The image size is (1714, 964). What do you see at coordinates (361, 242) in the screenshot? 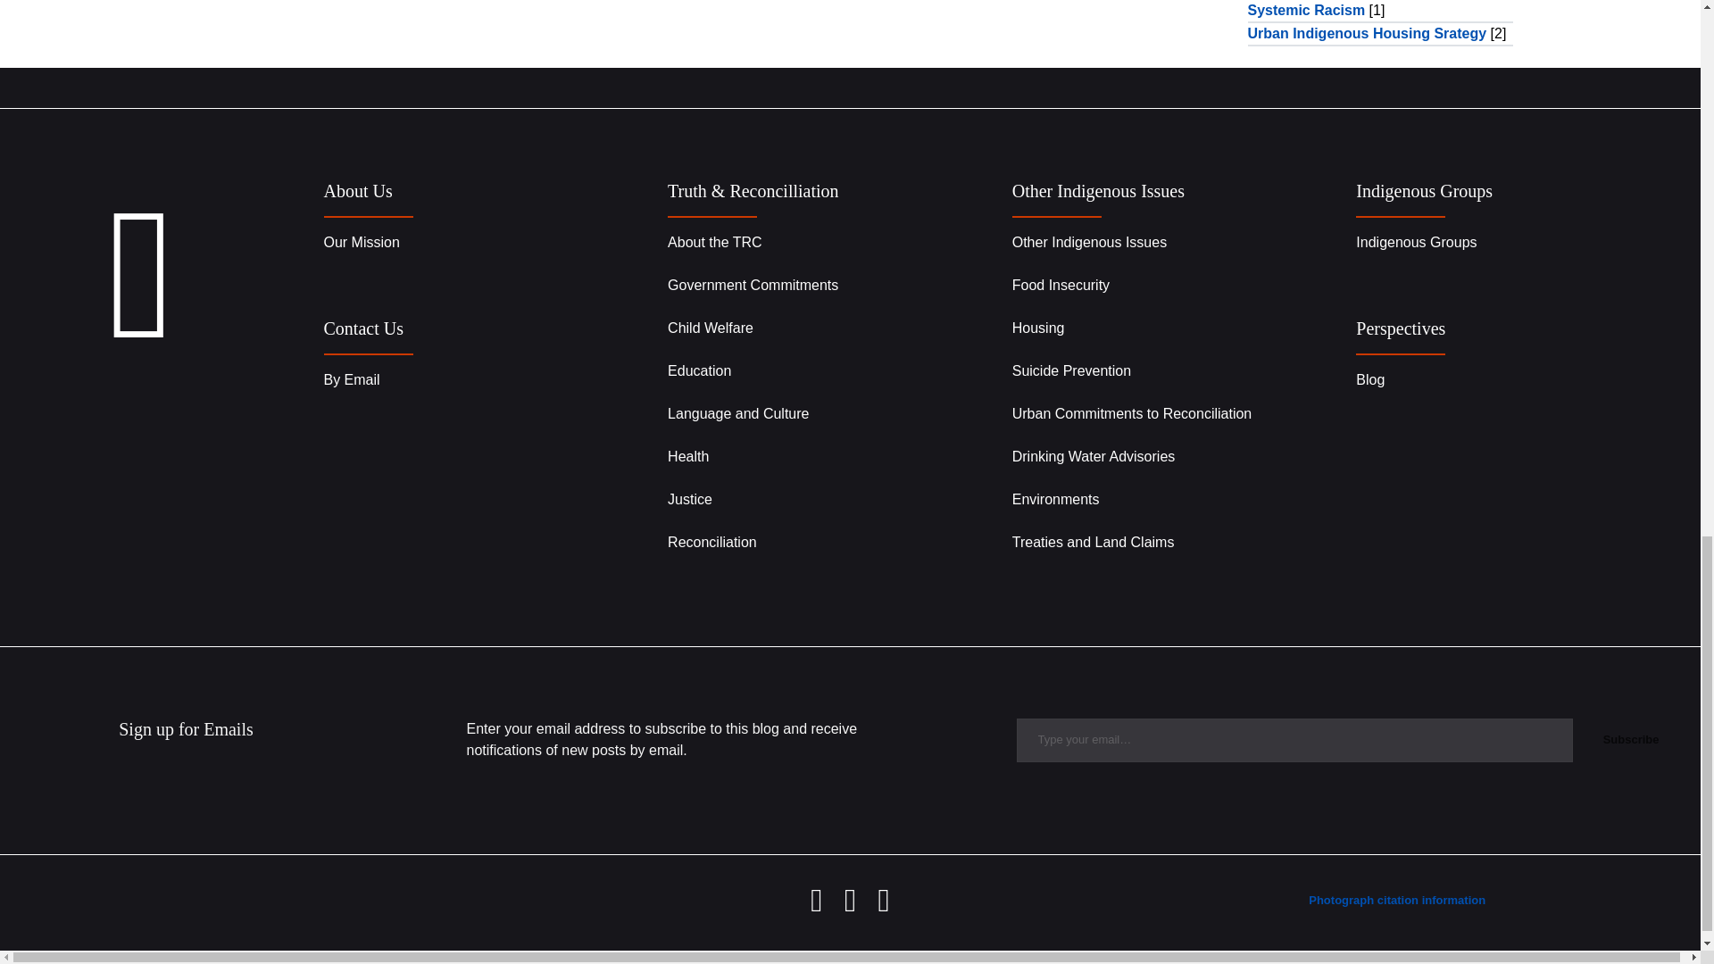
I see `Our Mission` at bounding box center [361, 242].